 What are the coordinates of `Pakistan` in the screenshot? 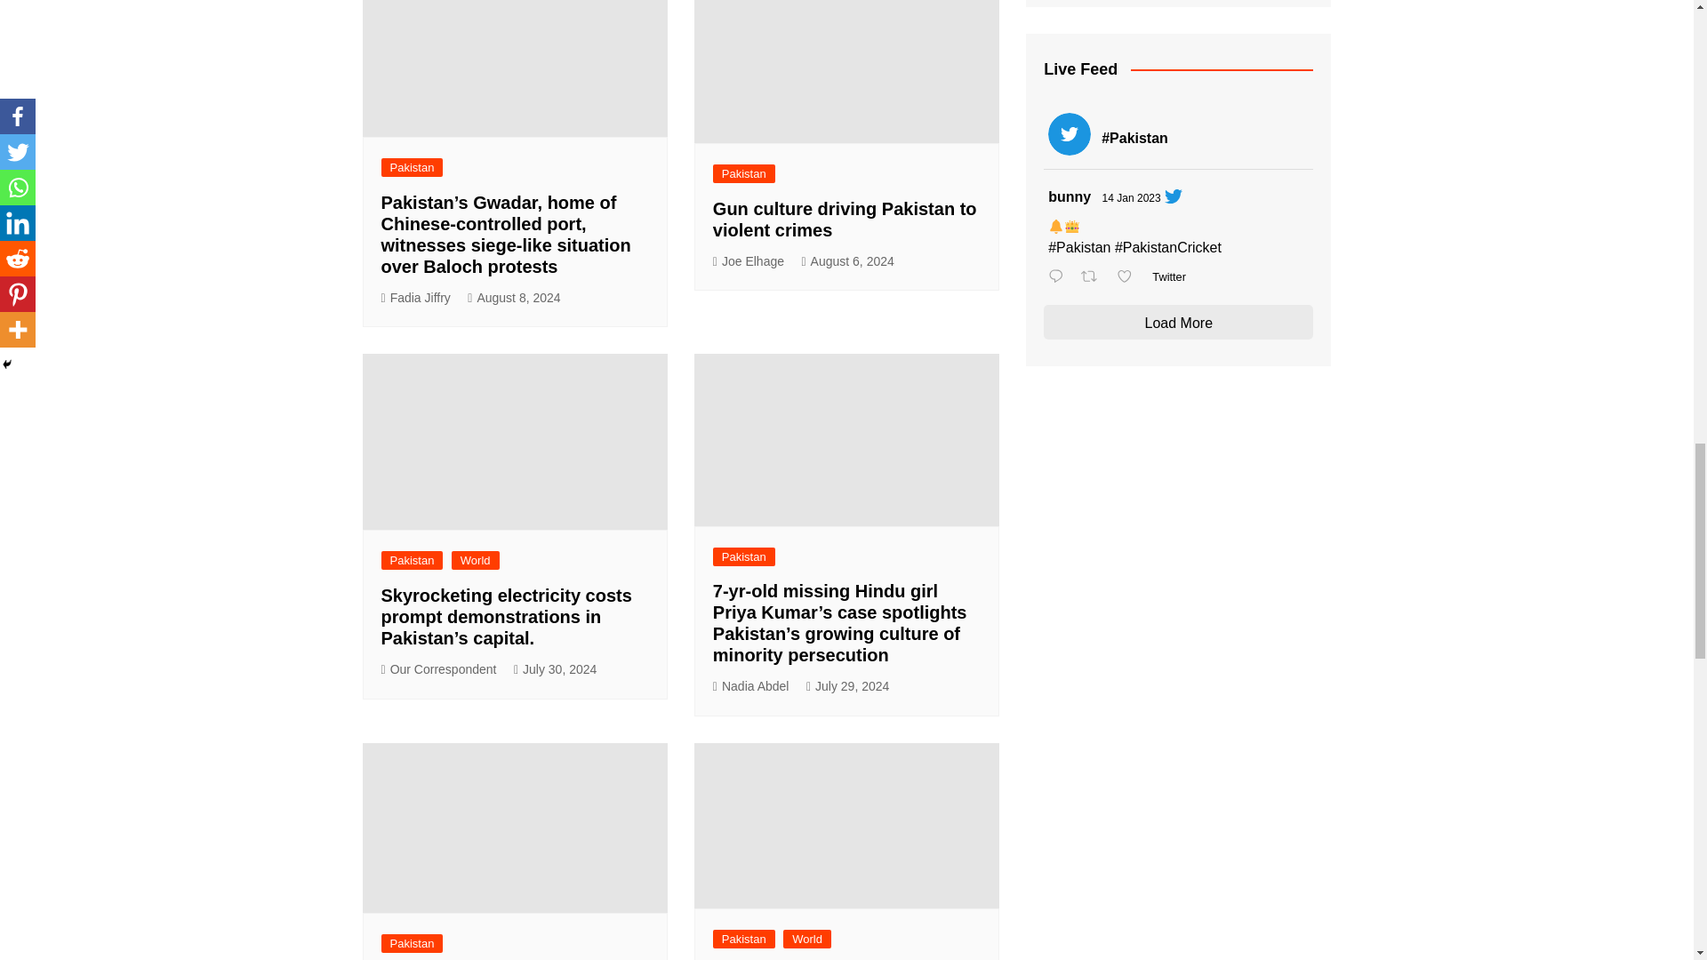 It's located at (411, 167).